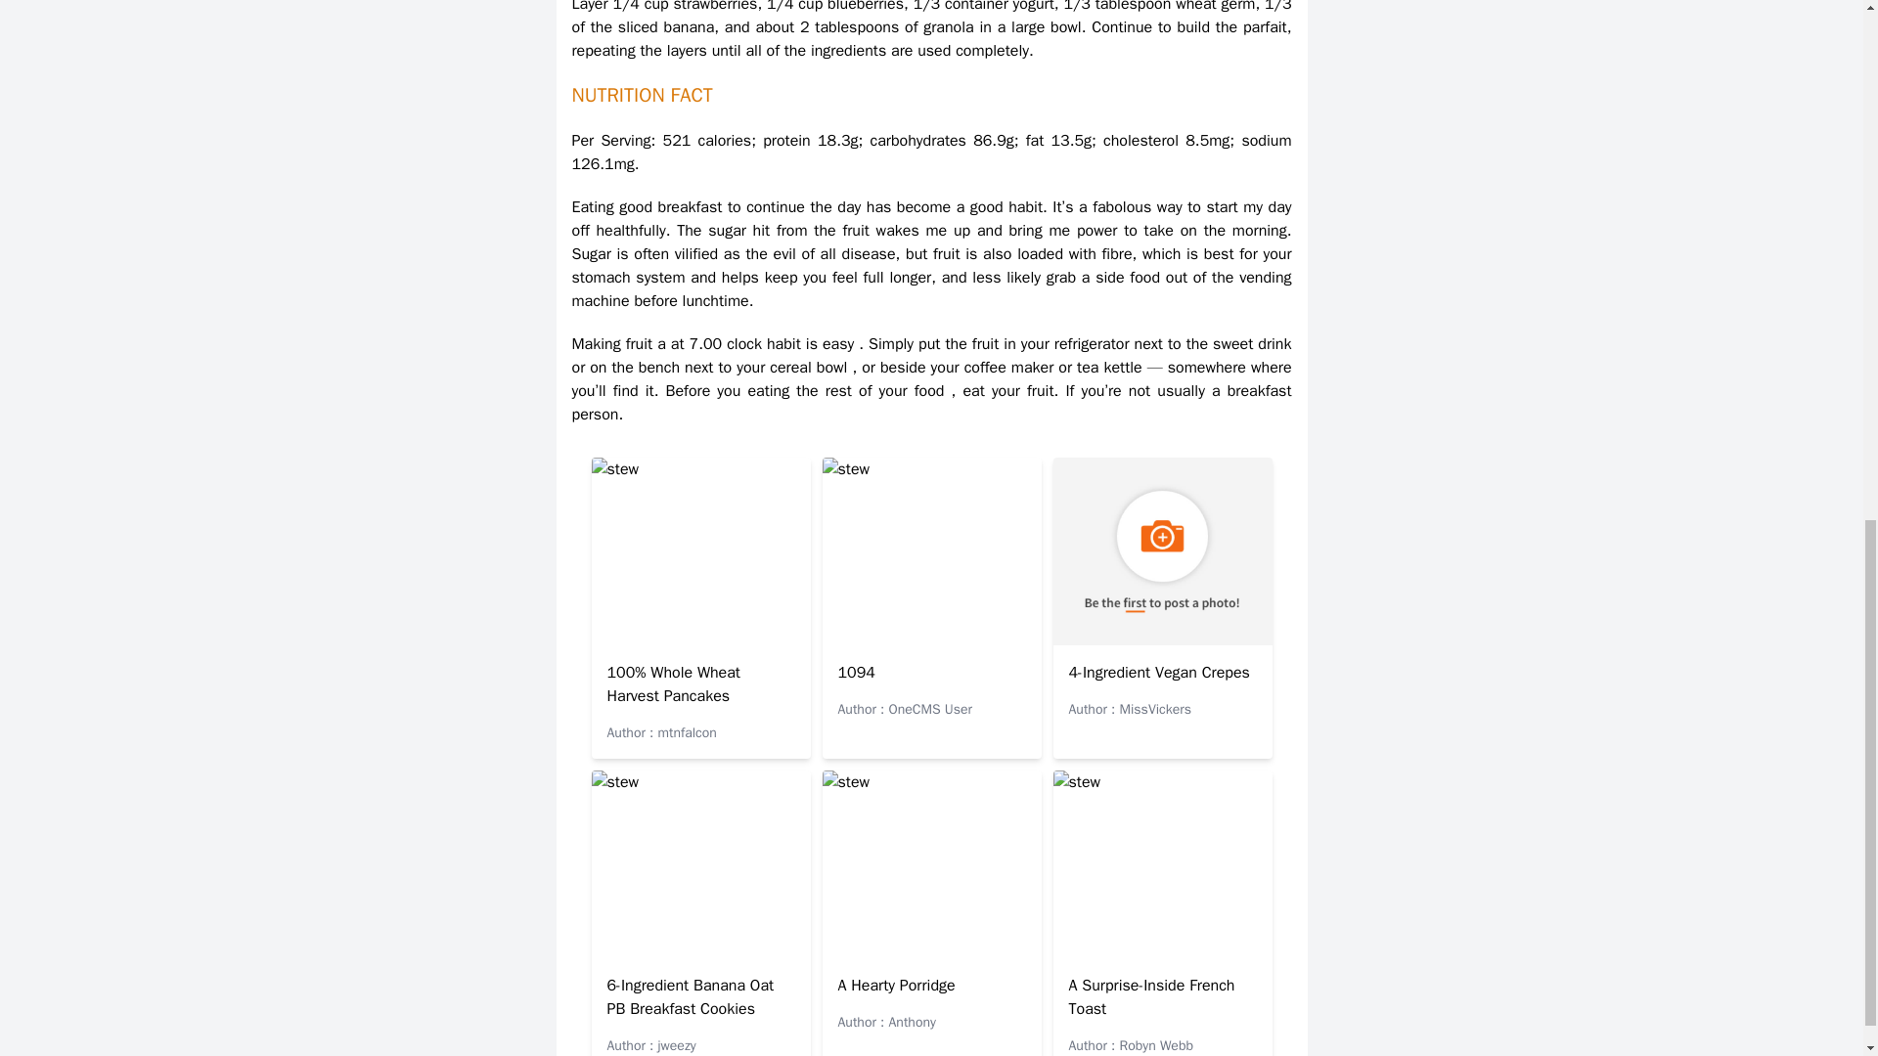 This screenshot has width=1878, height=1056. Describe the element at coordinates (1158, 673) in the screenshot. I see `4-Ingredient Vegan Crepes` at that location.